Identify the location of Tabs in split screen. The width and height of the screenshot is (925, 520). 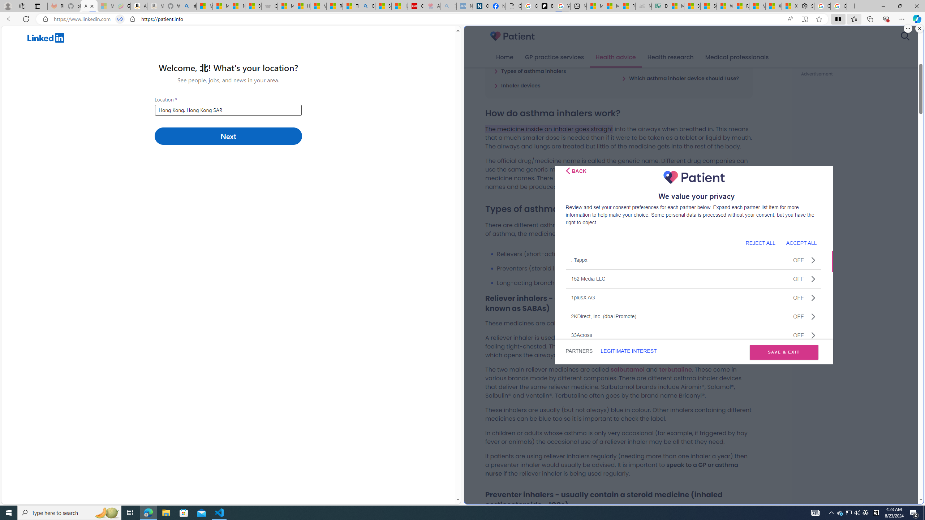
(120, 19).